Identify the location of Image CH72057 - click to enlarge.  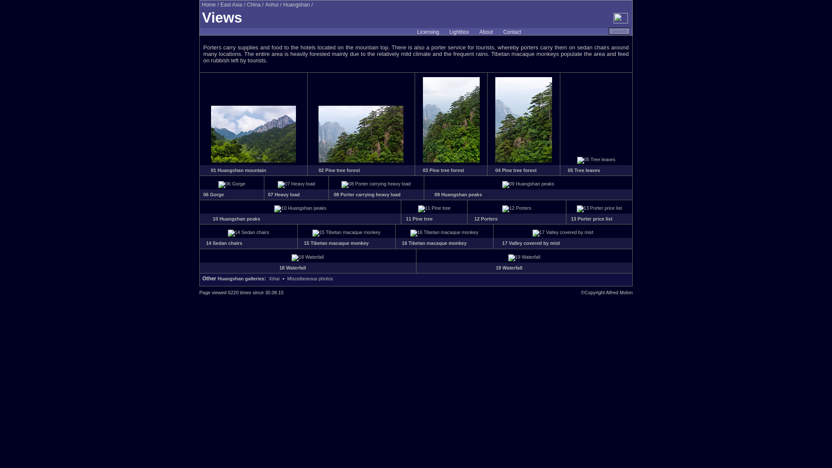
(253, 160).